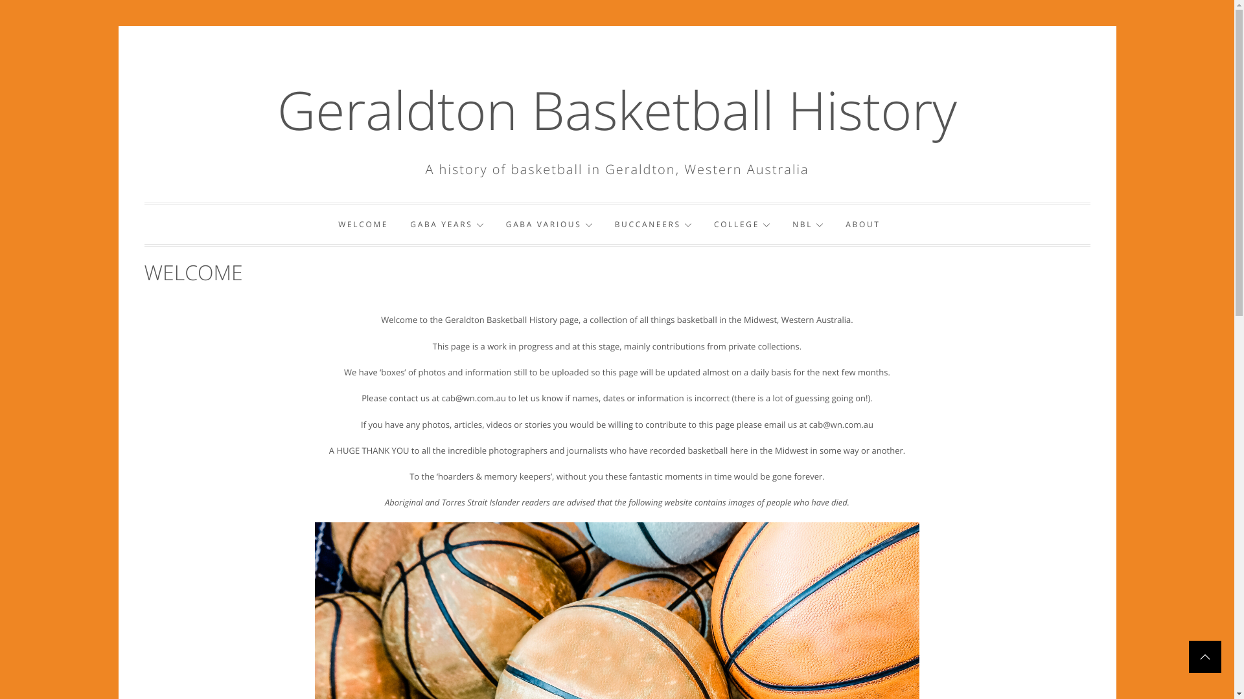 The image size is (1244, 699). Describe the element at coordinates (549, 225) in the screenshot. I see `GABA VARIOUS` at that location.